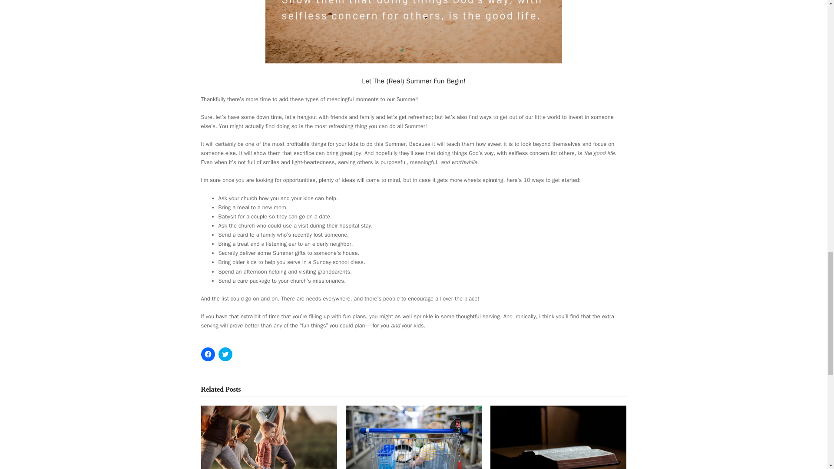 Image resolution: width=834 pixels, height=469 pixels. What do you see at coordinates (225, 354) in the screenshot?
I see `Click to share on Twitter` at bounding box center [225, 354].